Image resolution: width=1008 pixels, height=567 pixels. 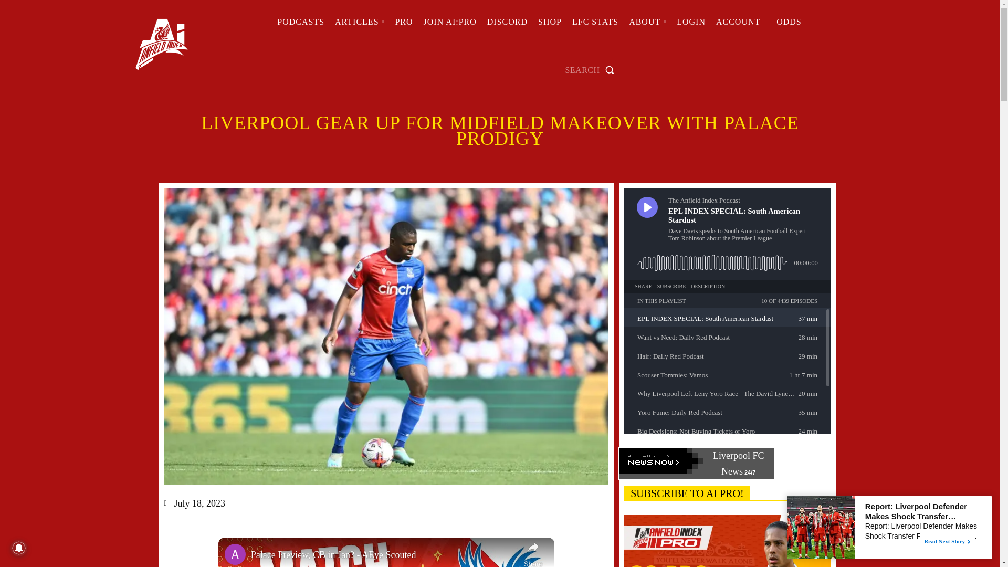 I want to click on ARTICLES, so click(x=359, y=22).